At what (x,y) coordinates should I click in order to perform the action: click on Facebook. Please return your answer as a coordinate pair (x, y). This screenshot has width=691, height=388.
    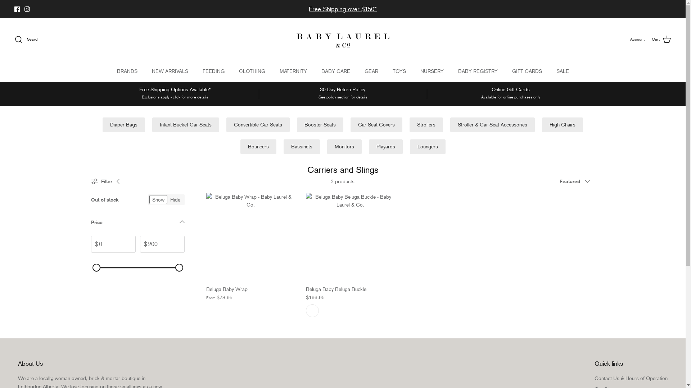
    Looking at the image, I should click on (17, 9).